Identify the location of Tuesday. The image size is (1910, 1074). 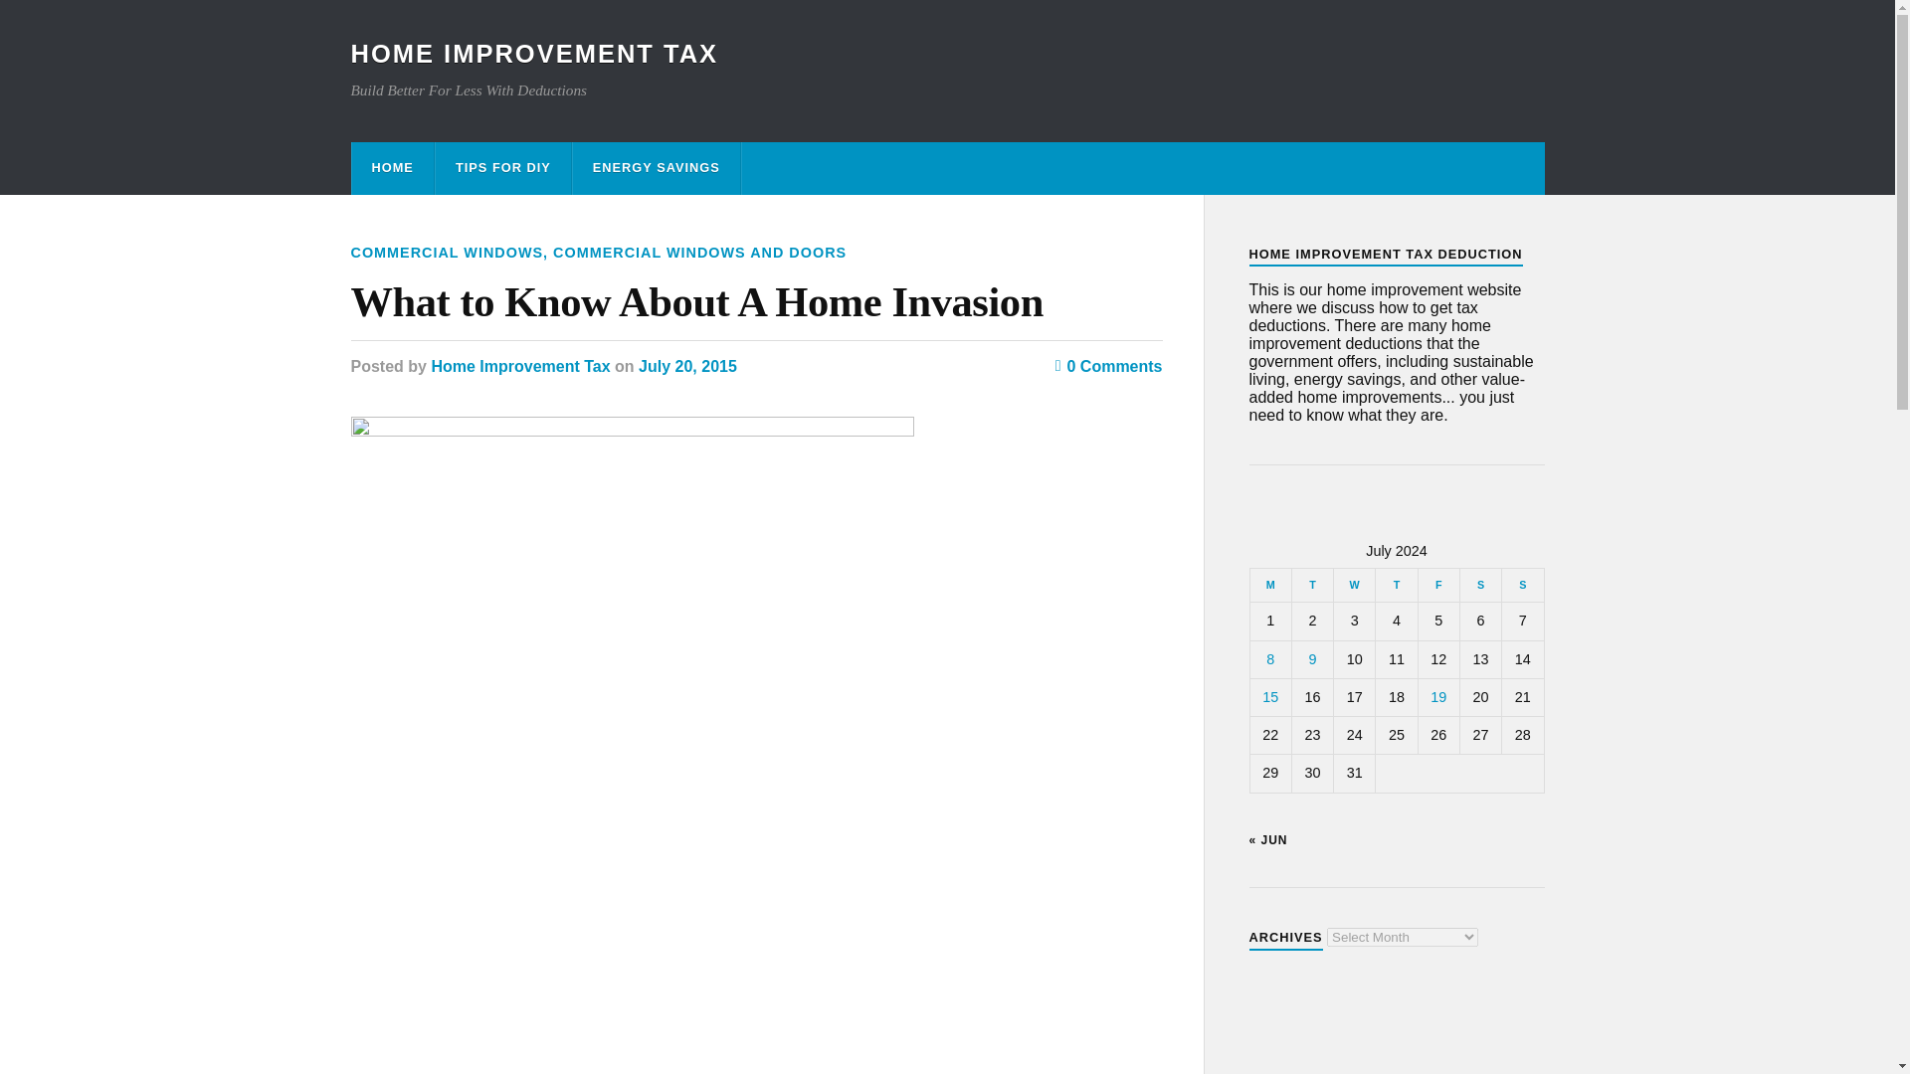
(1311, 585).